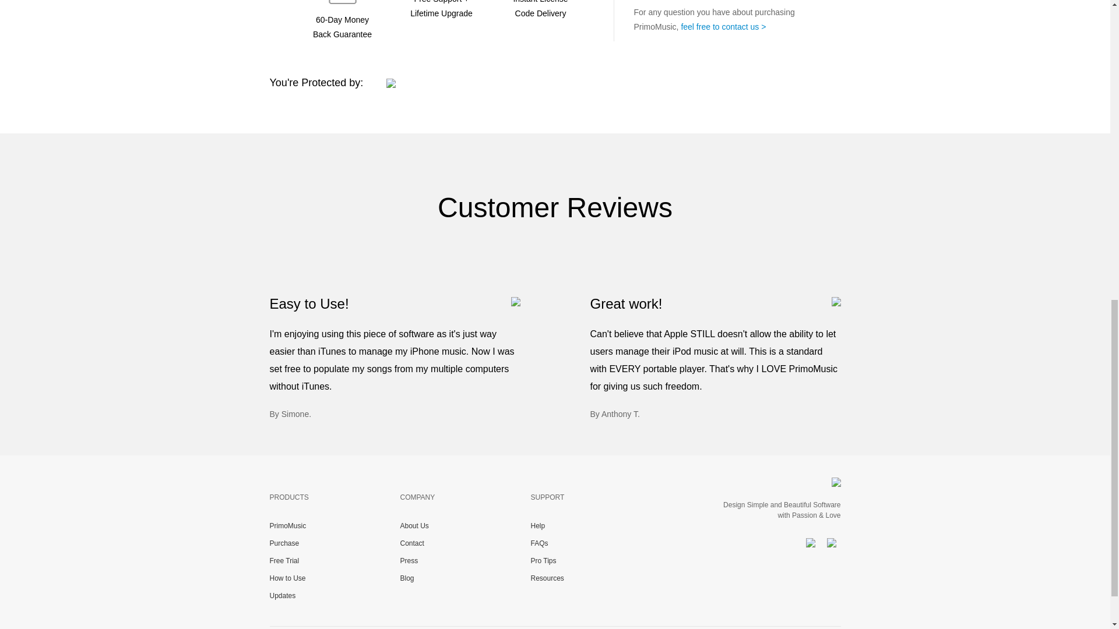  I want to click on Contact, so click(411, 543).